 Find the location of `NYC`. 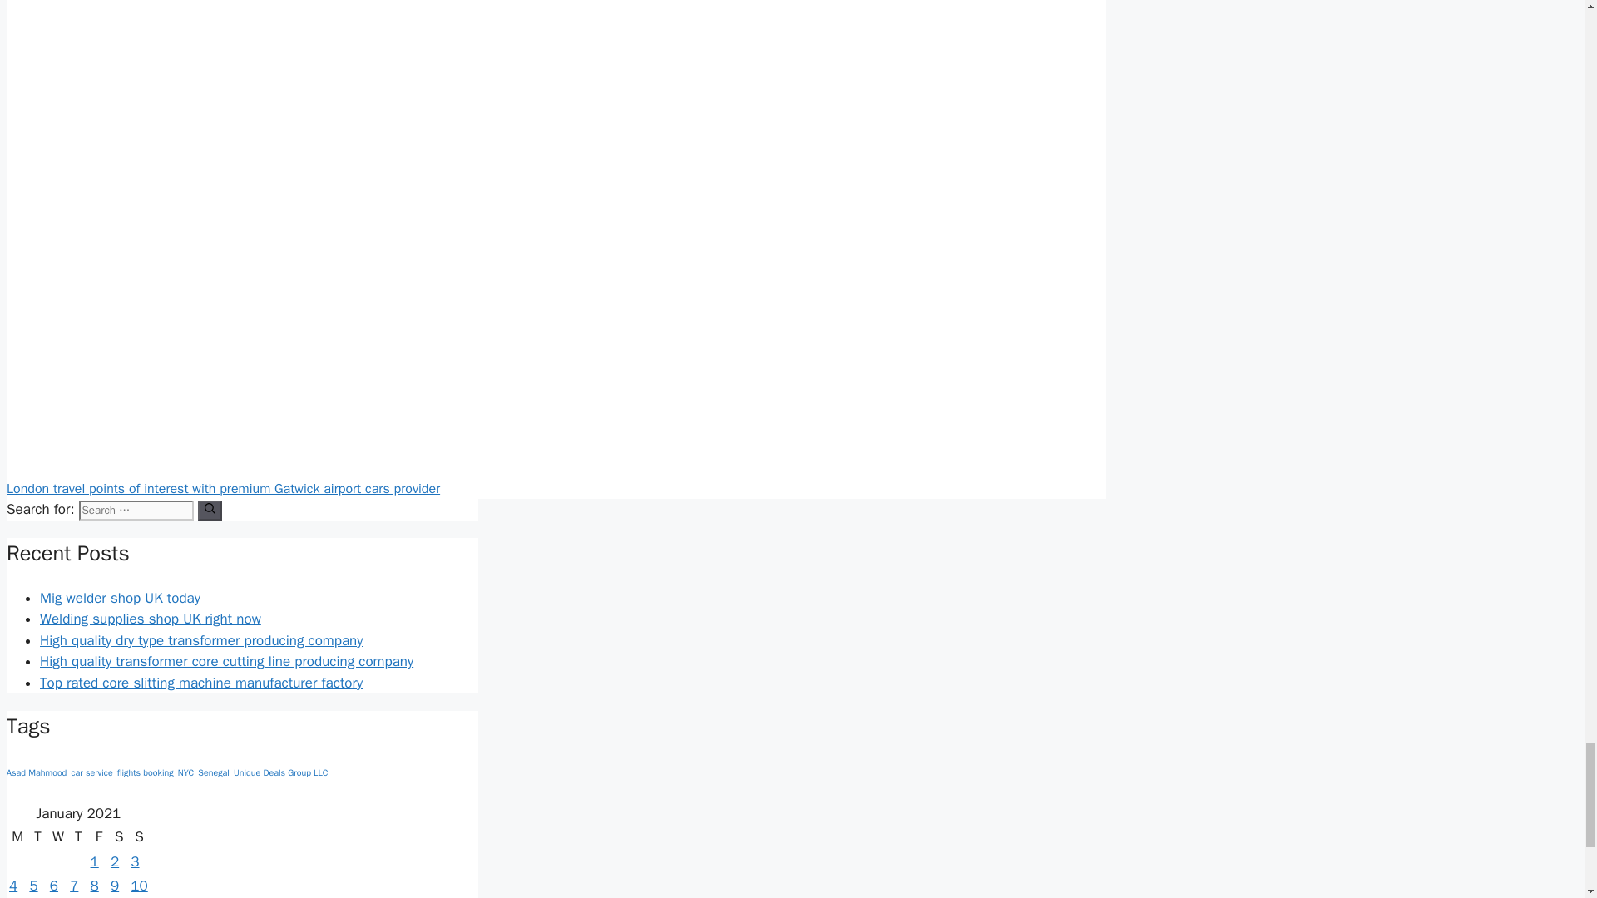

NYC is located at coordinates (186, 773).